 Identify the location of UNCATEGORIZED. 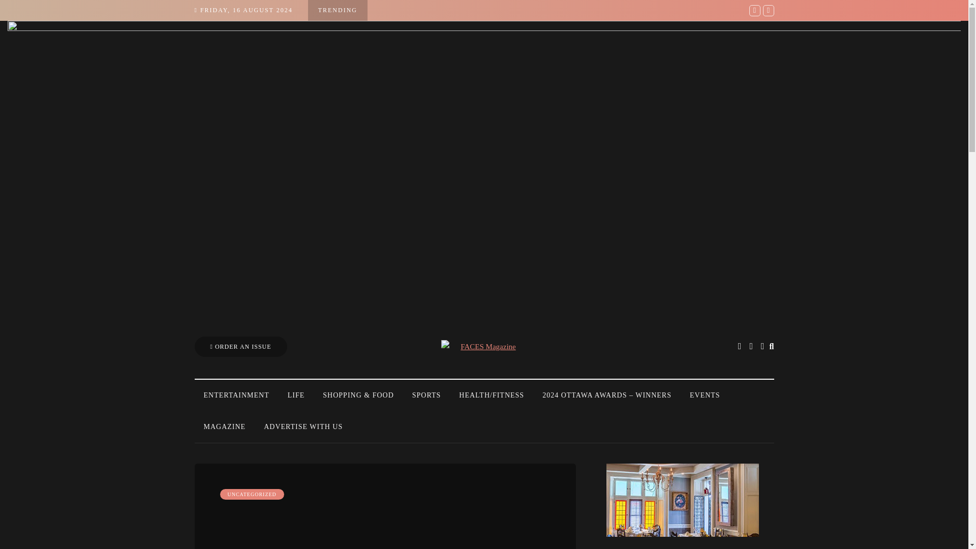
(252, 494).